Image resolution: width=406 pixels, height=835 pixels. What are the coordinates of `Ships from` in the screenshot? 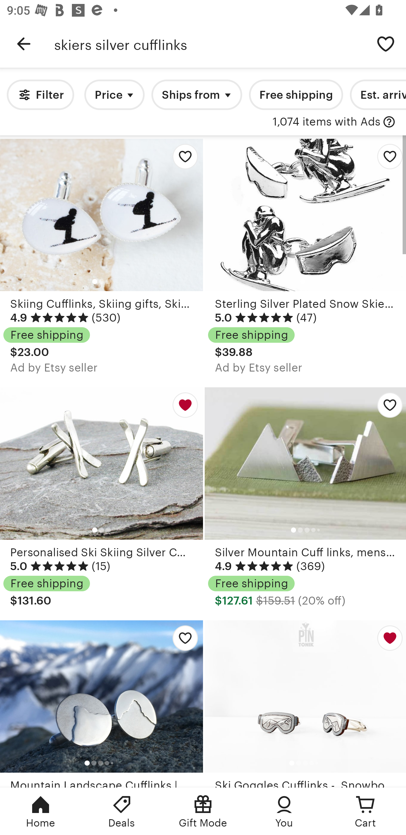 It's located at (197, 95).